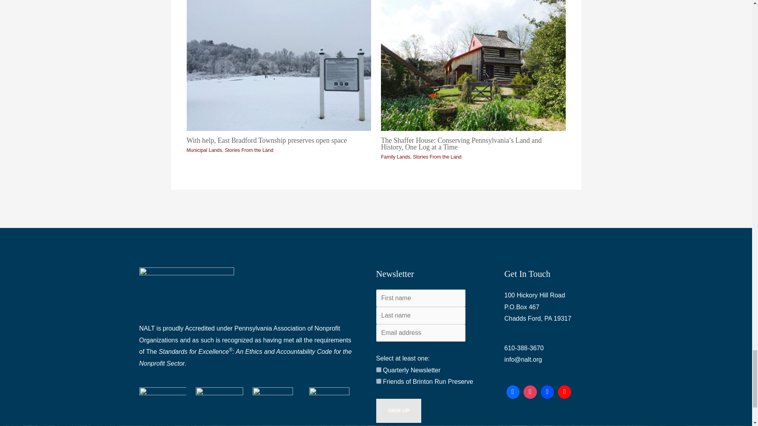 This screenshot has width=758, height=426. What do you see at coordinates (548, 392) in the screenshot?
I see `Linkedin` at bounding box center [548, 392].